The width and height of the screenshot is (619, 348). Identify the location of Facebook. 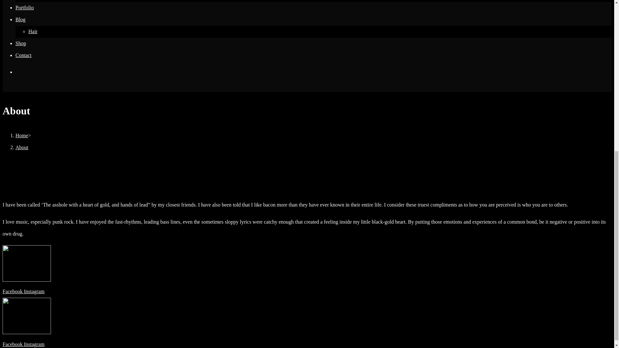
(13, 344).